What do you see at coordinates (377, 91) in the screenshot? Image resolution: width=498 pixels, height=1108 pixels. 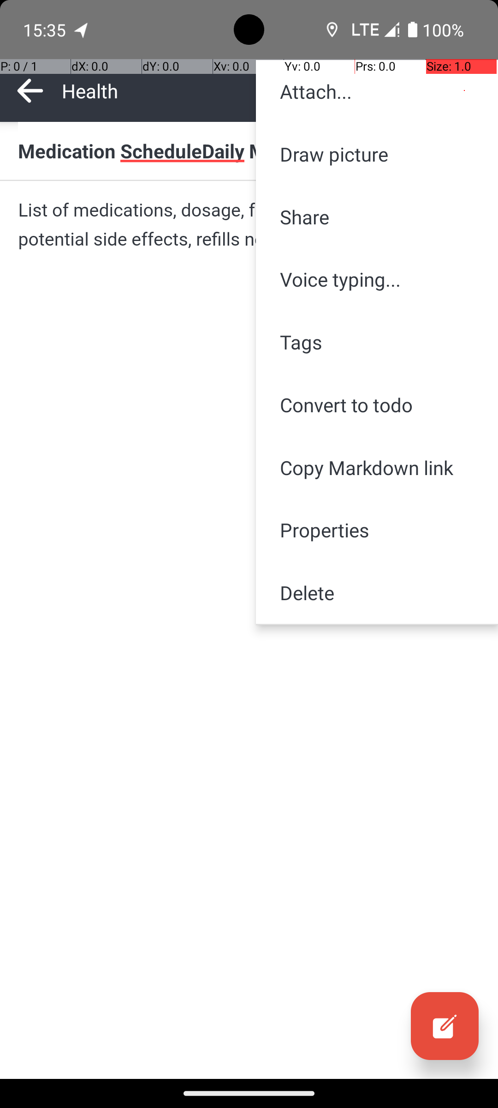 I see `Attach...` at bounding box center [377, 91].